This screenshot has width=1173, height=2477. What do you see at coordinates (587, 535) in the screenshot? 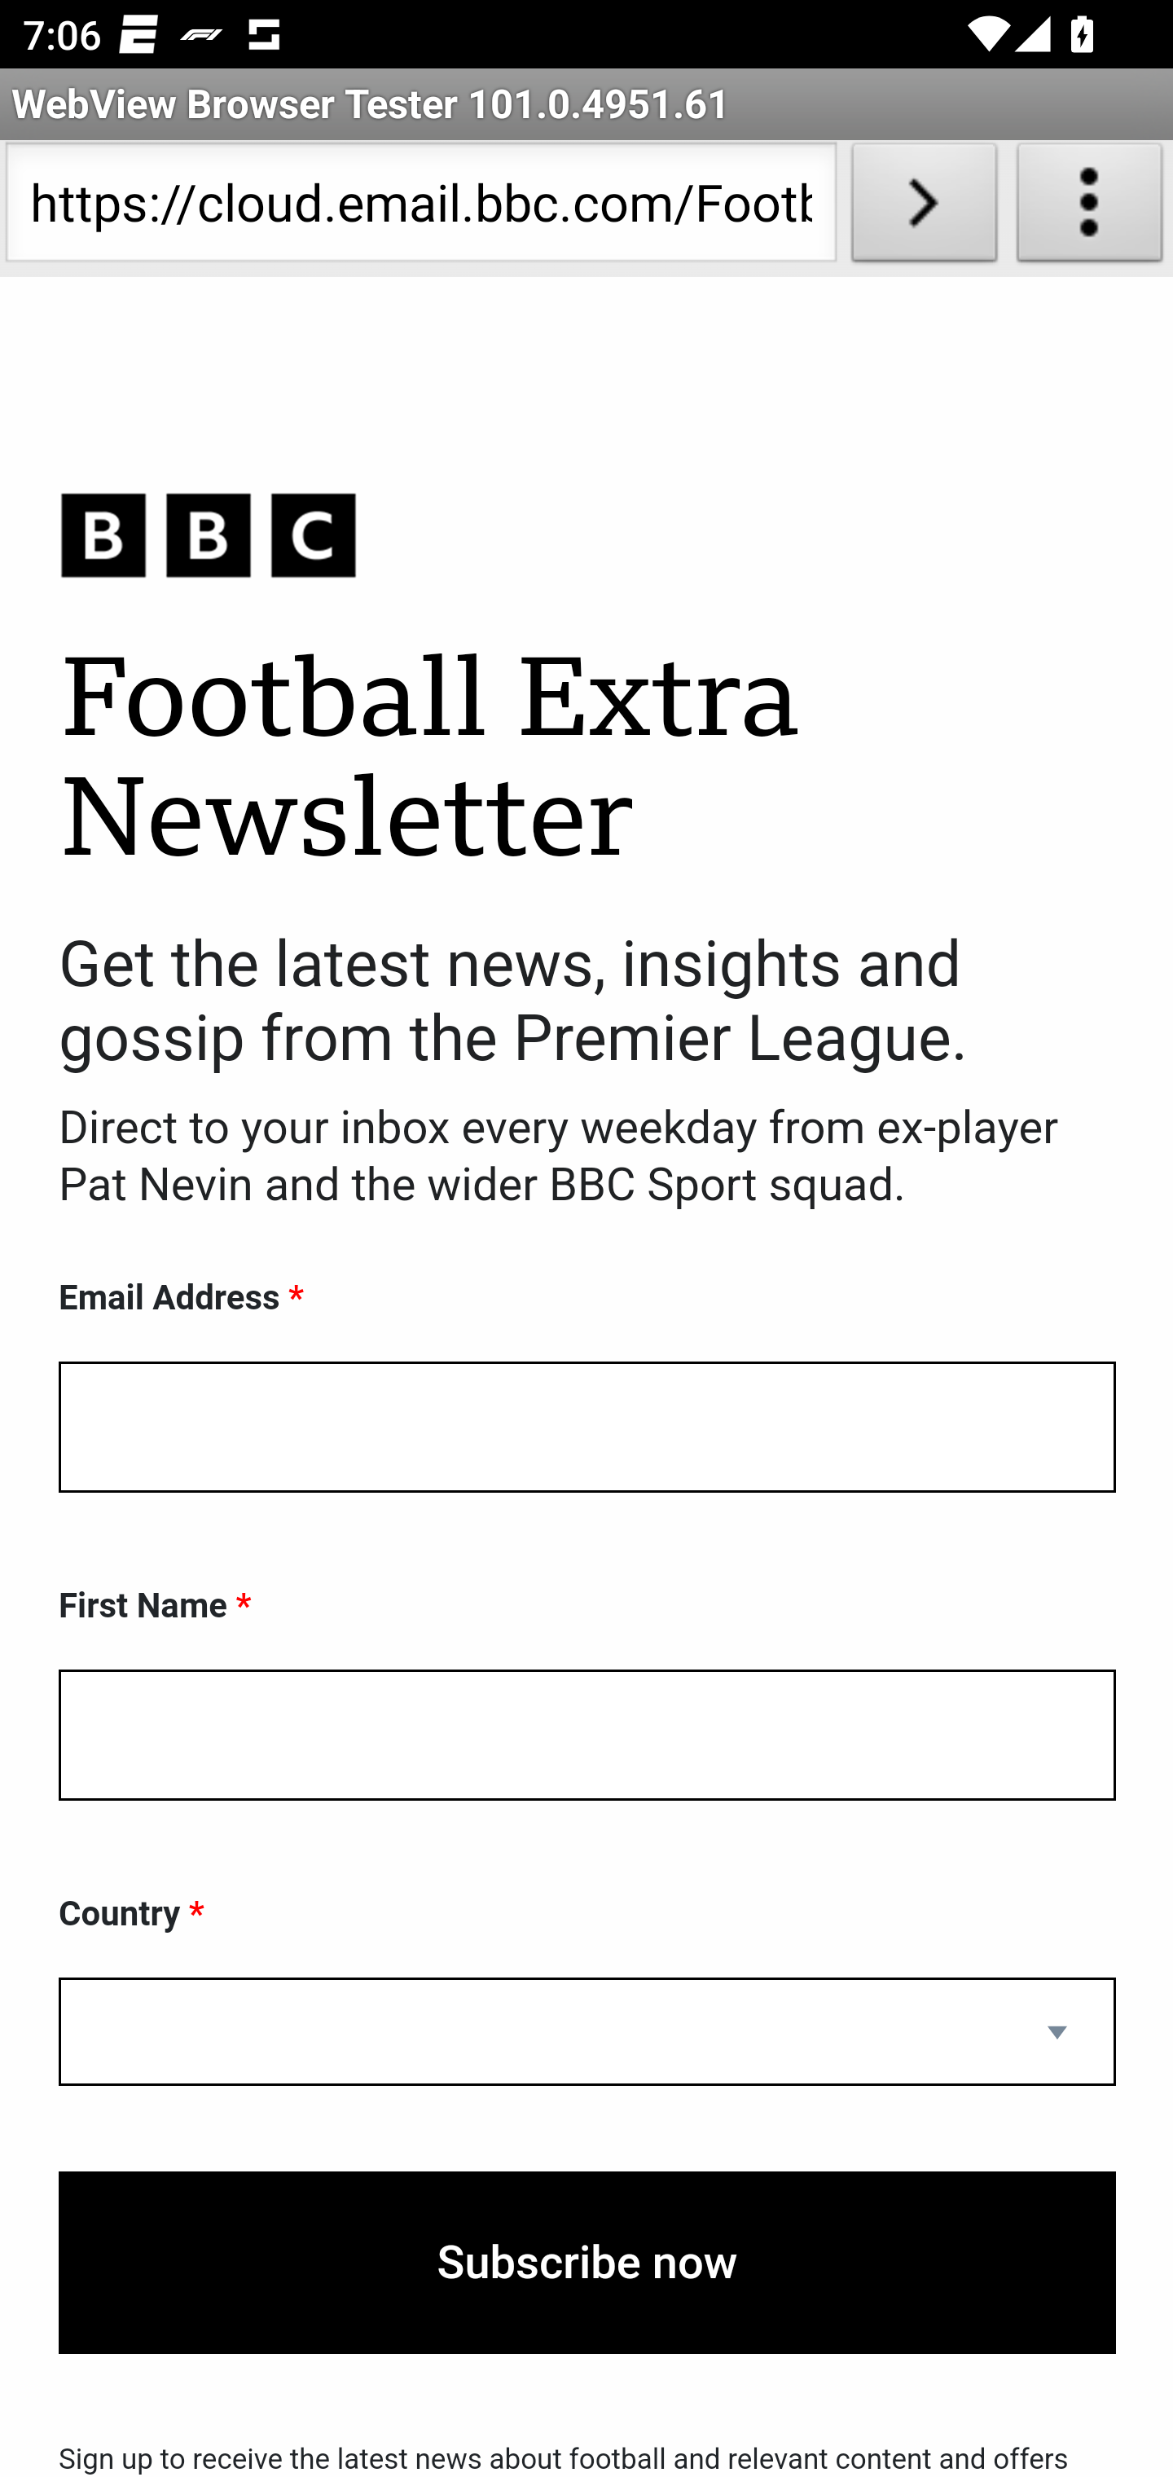
I see `BBC` at bounding box center [587, 535].